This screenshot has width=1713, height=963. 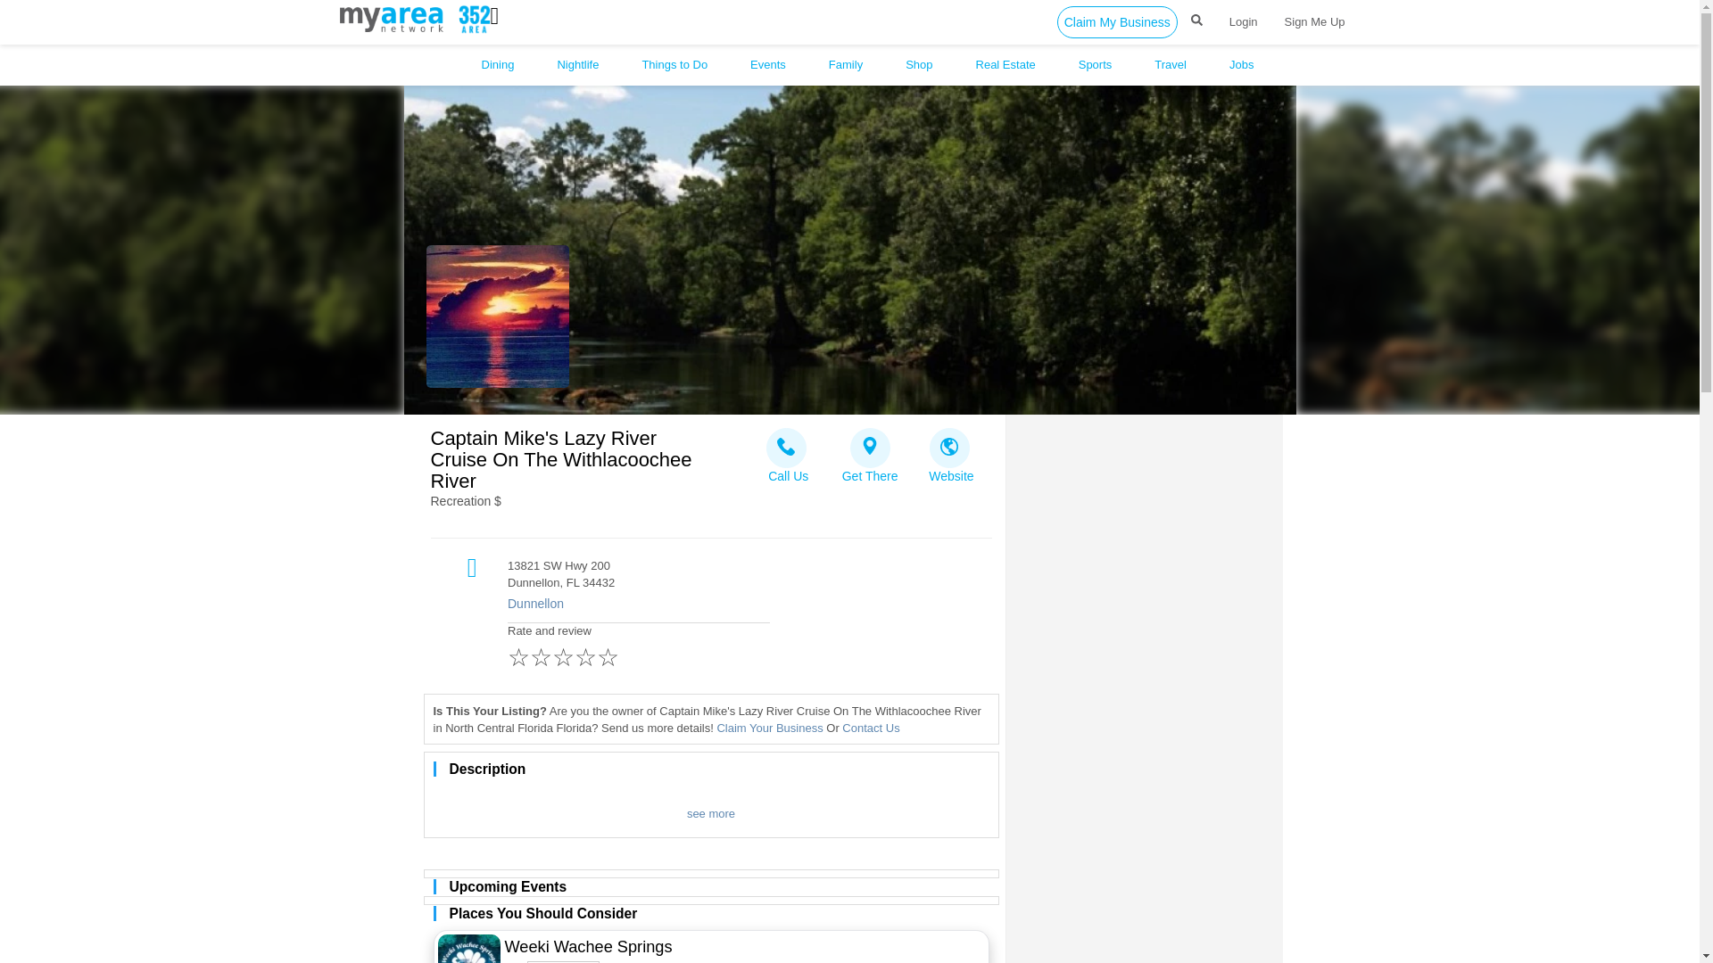 I want to click on Login, so click(x=1244, y=21).